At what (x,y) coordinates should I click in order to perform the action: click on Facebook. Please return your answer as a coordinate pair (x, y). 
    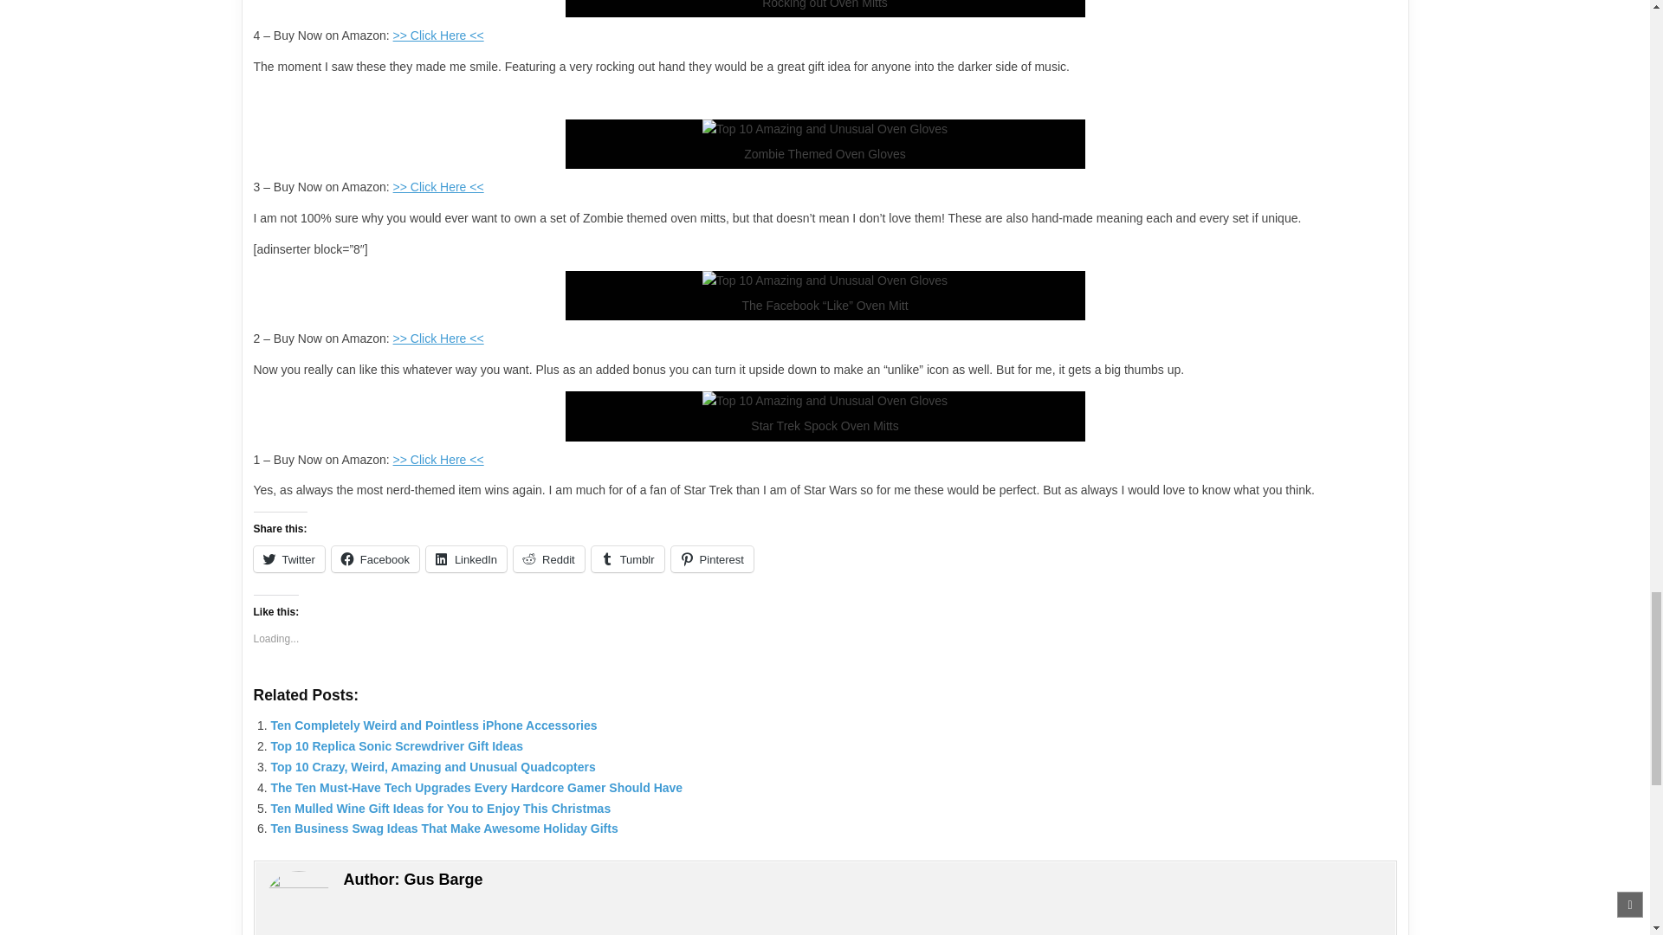
    Looking at the image, I should click on (374, 558).